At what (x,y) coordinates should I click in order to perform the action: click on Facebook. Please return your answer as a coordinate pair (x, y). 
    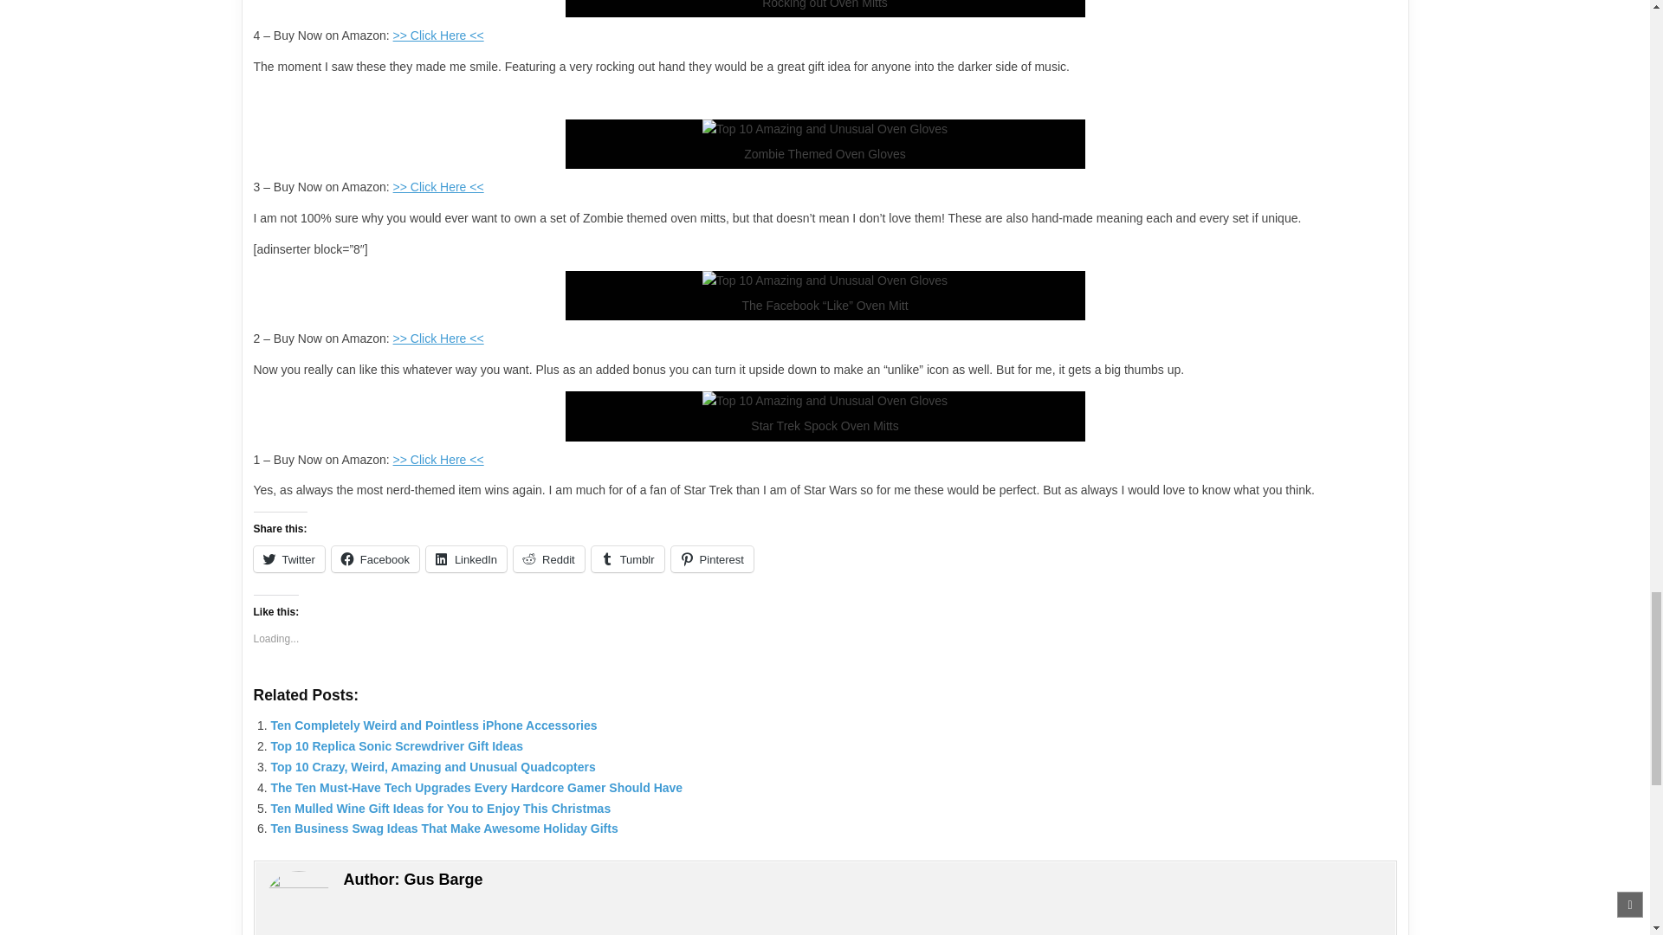
    Looking at the image, I should click on (374, 558).